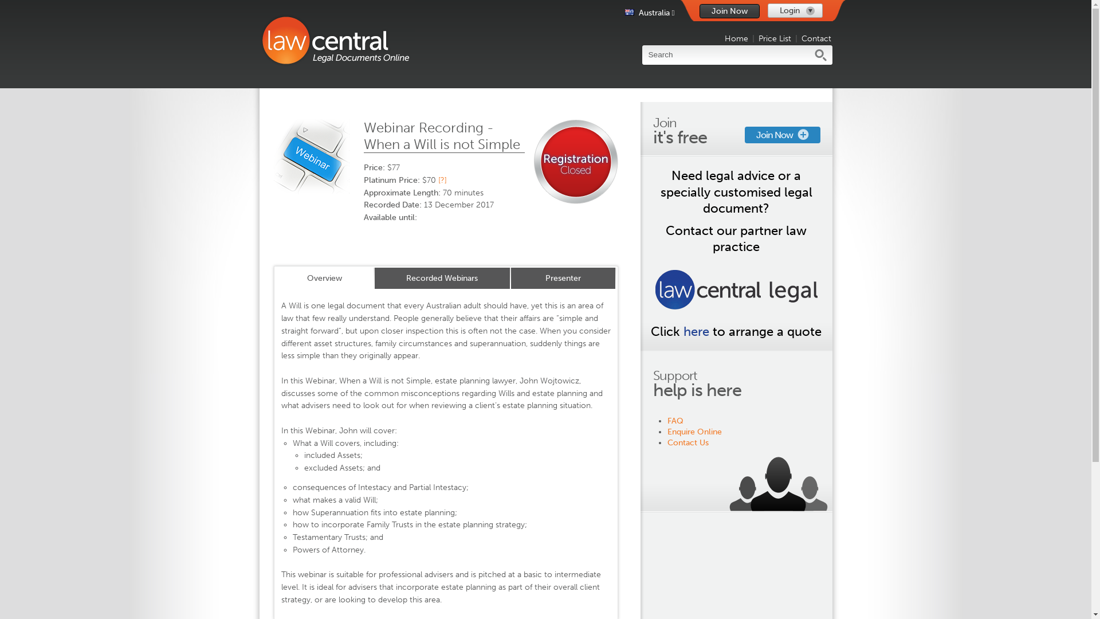 This screenshot has width=1100, height=619. What do you see at coordinates (729, 11) in the screenshot?
I see `Join Now` at bounding box center [729, 11].